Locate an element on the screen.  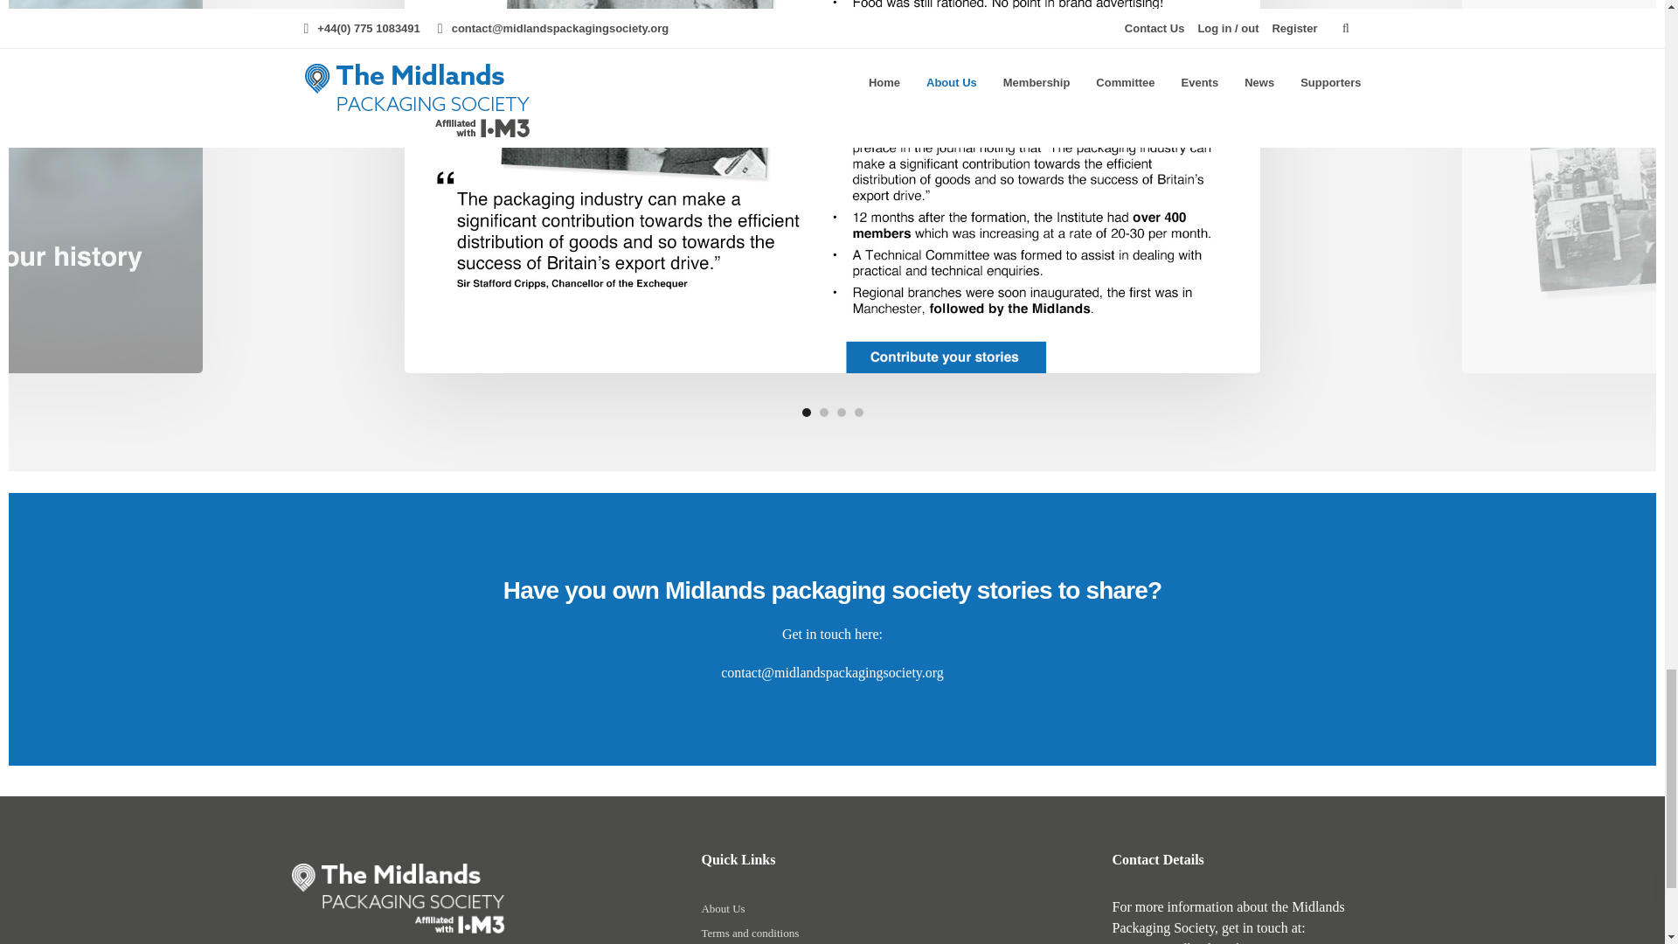
Terms and conditions is located at coordinates (750, 935).